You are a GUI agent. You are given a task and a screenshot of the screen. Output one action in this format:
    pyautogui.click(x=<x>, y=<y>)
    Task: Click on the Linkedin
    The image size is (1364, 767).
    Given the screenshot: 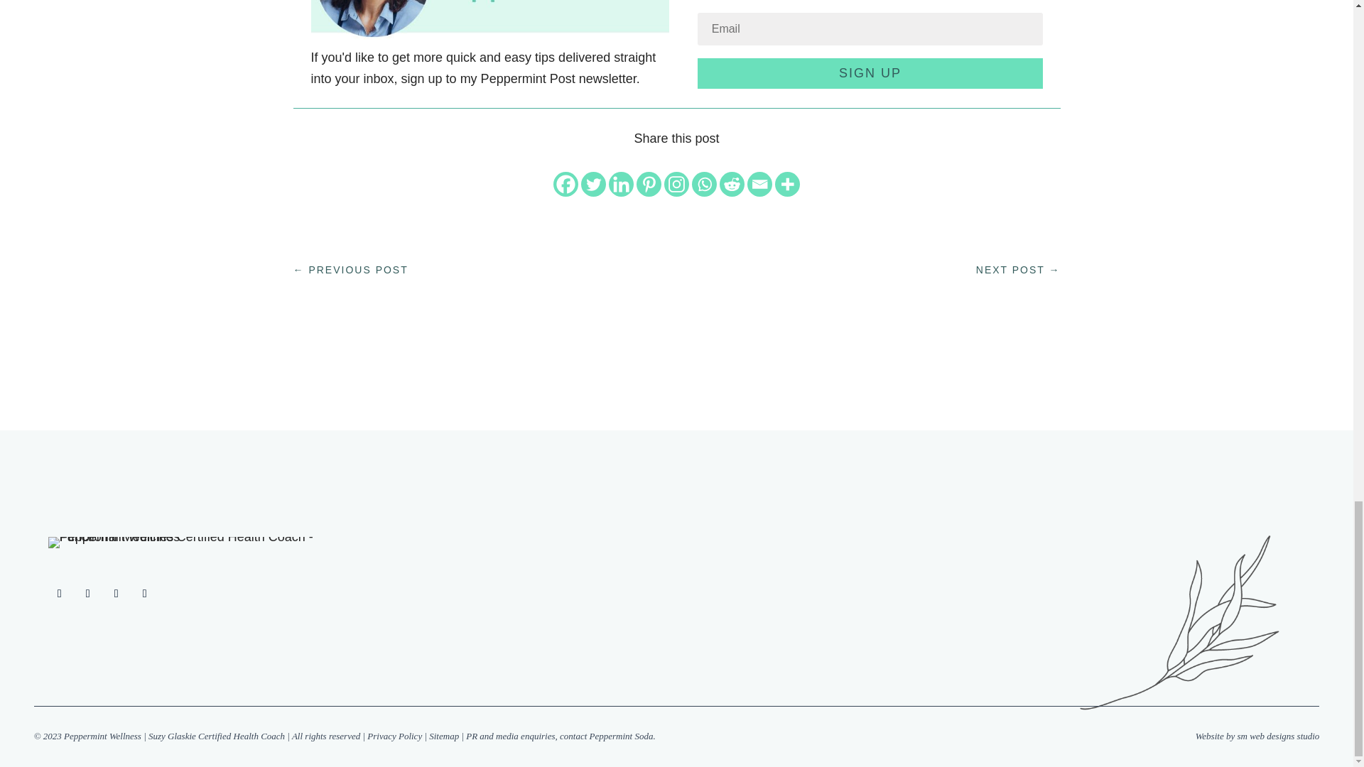 What is the action you would take?
    pyautogui.click(x=621, y=183)
    